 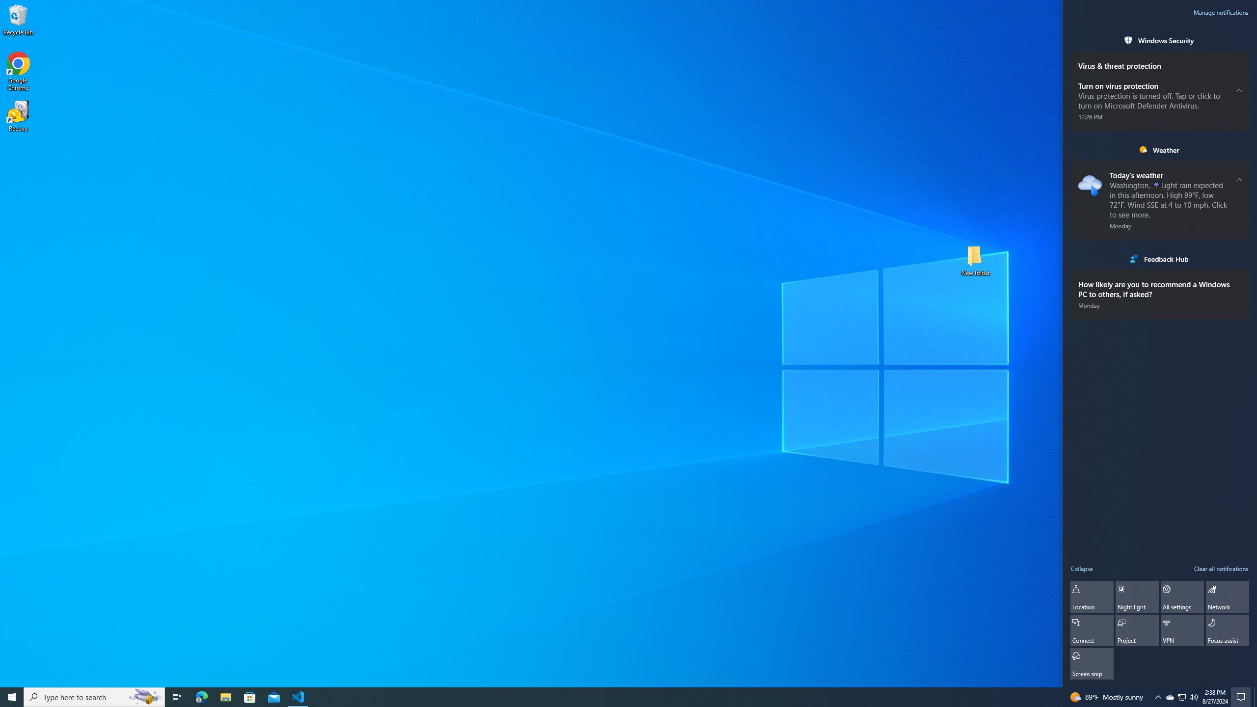 I want to click on Notification Chevron, so click(x=1158, y=697).